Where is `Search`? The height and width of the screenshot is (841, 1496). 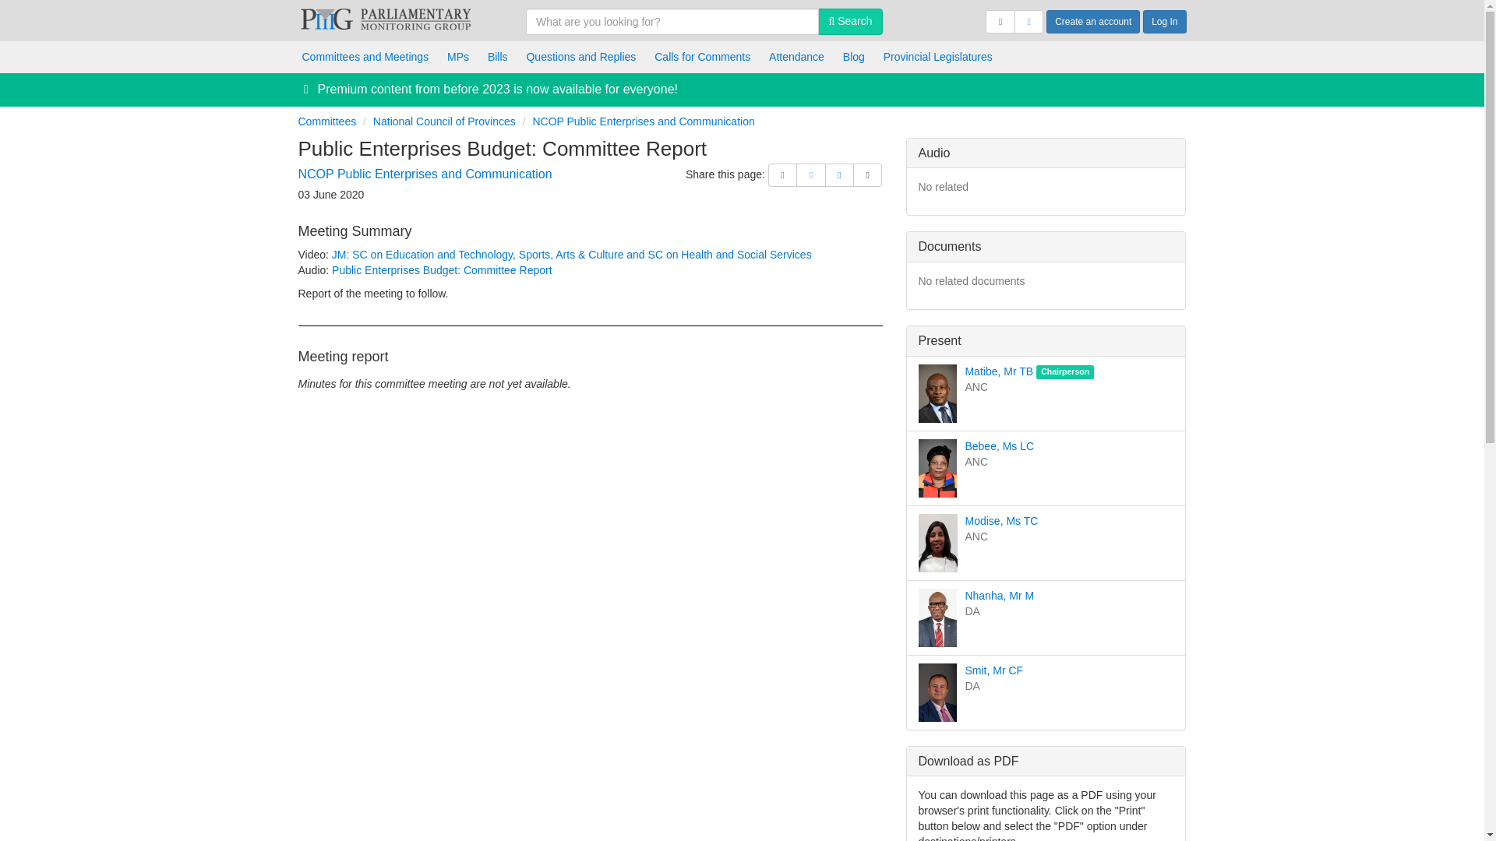
Search is located at coordinates (850, 22).